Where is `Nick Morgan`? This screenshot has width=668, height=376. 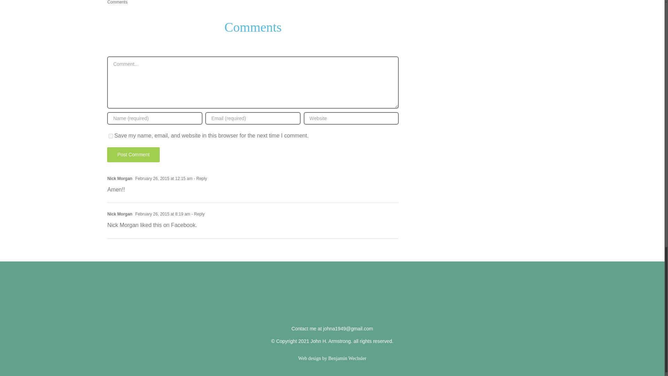 Nick Morgan is located at coordinates (120, 214).